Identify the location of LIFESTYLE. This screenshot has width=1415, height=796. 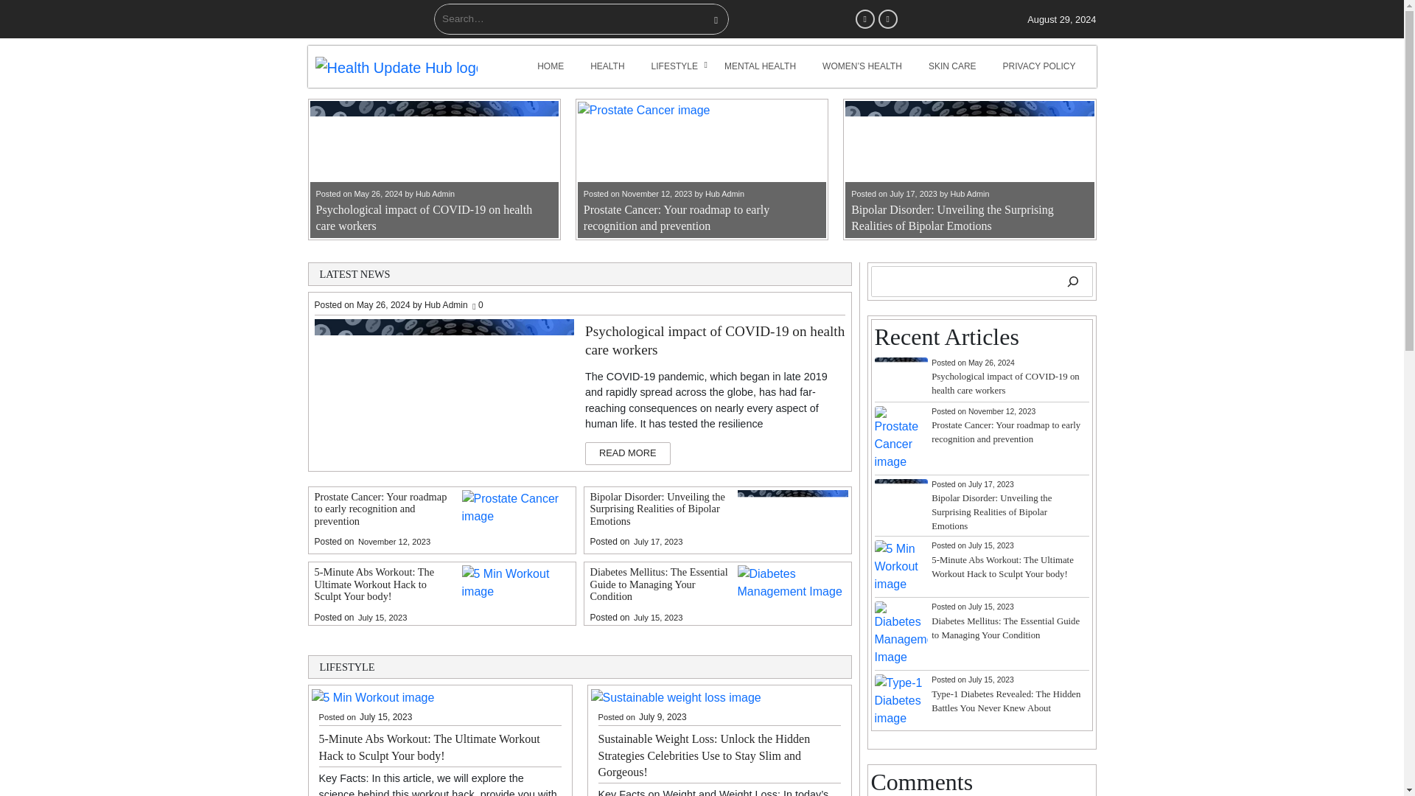
(674, 66).